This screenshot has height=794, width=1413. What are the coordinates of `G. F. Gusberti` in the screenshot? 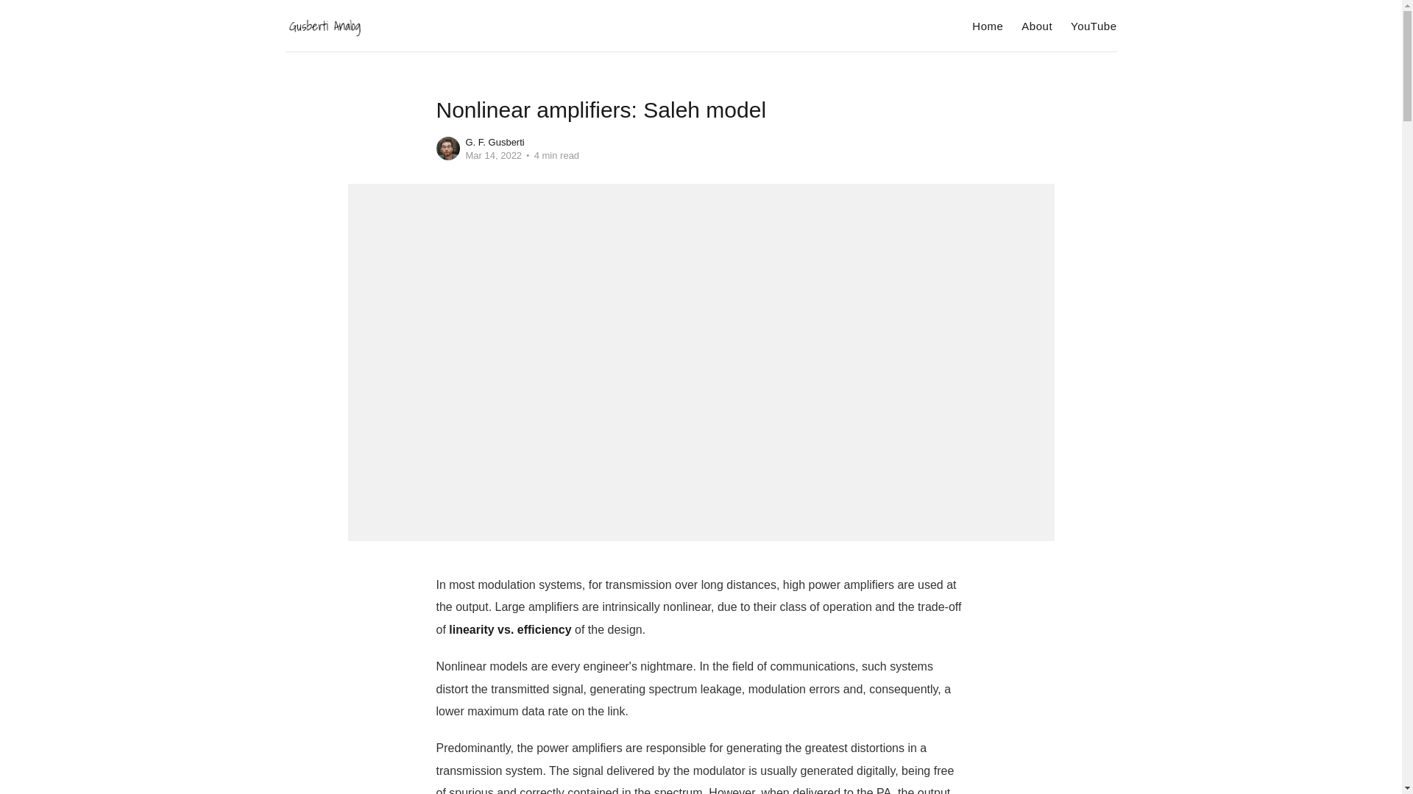 It's located at (495, 141).